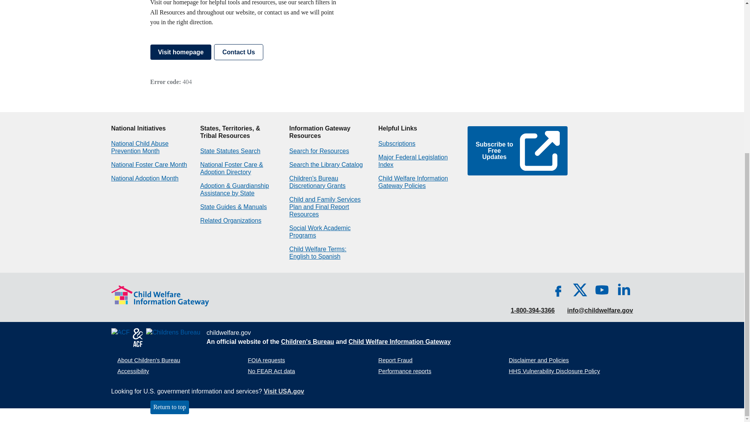 Image resolution: width=750 pixels, height=422 pixels. Describe the element at coordinates (317, 182) in the screenshot. I see `Children's Bureau Discretionary Grants` at that location.